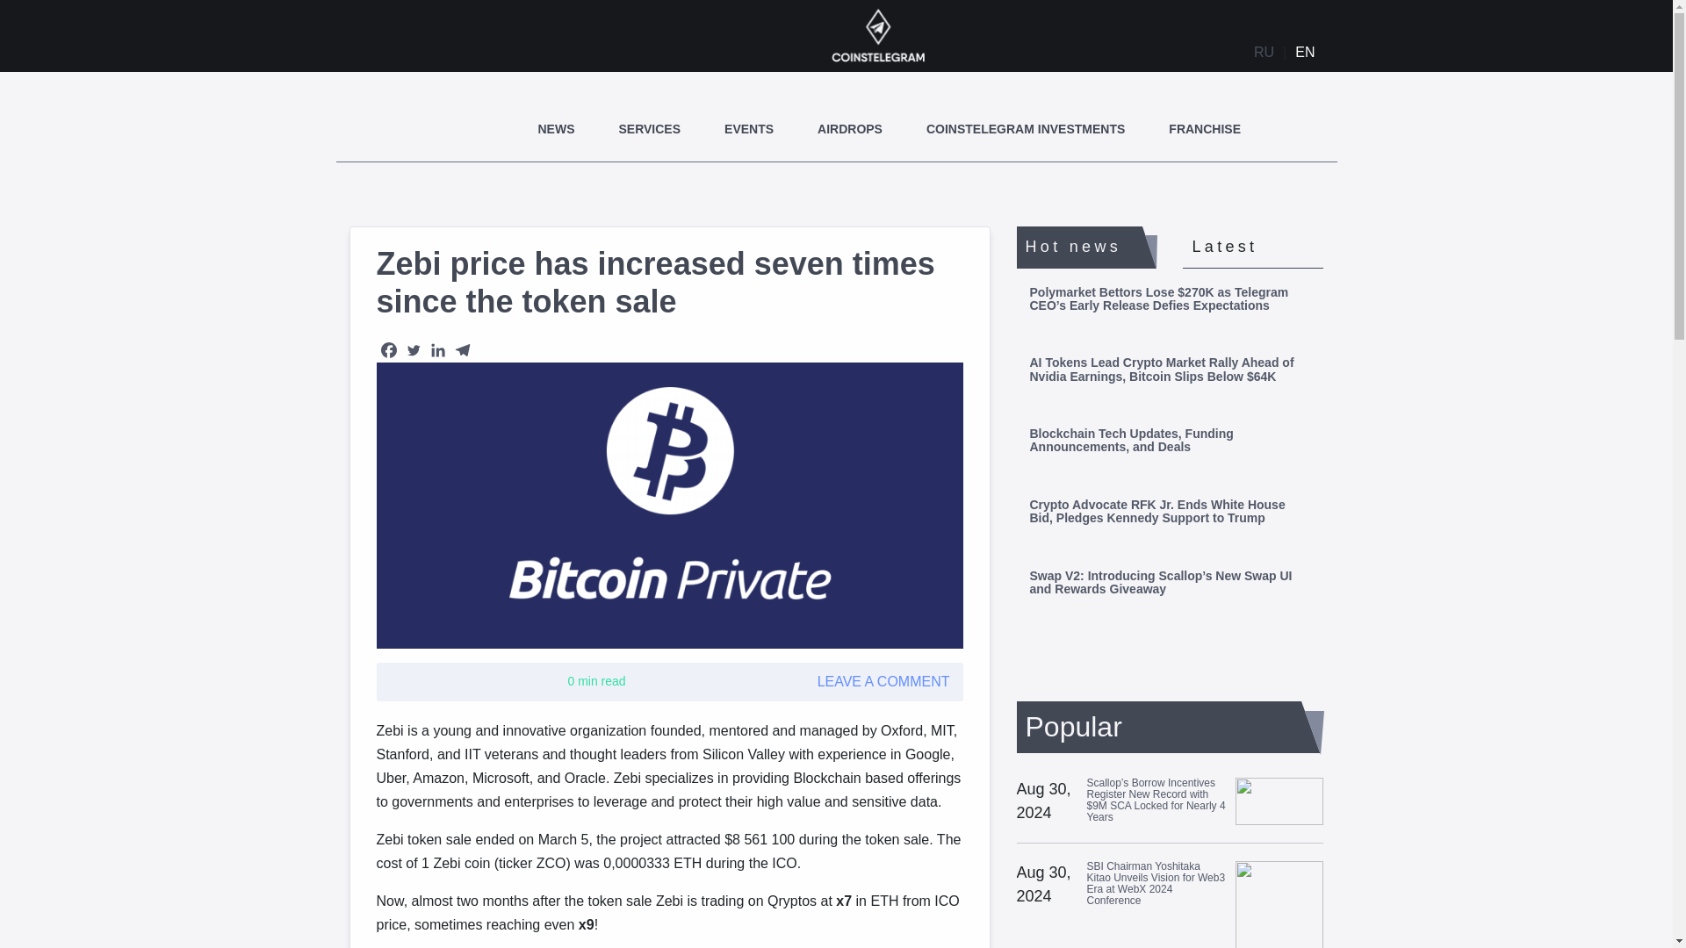  What do you see at coordinates (556, 128) in the screenshot?
I see `NEWS` at bounding box center [556, 128].